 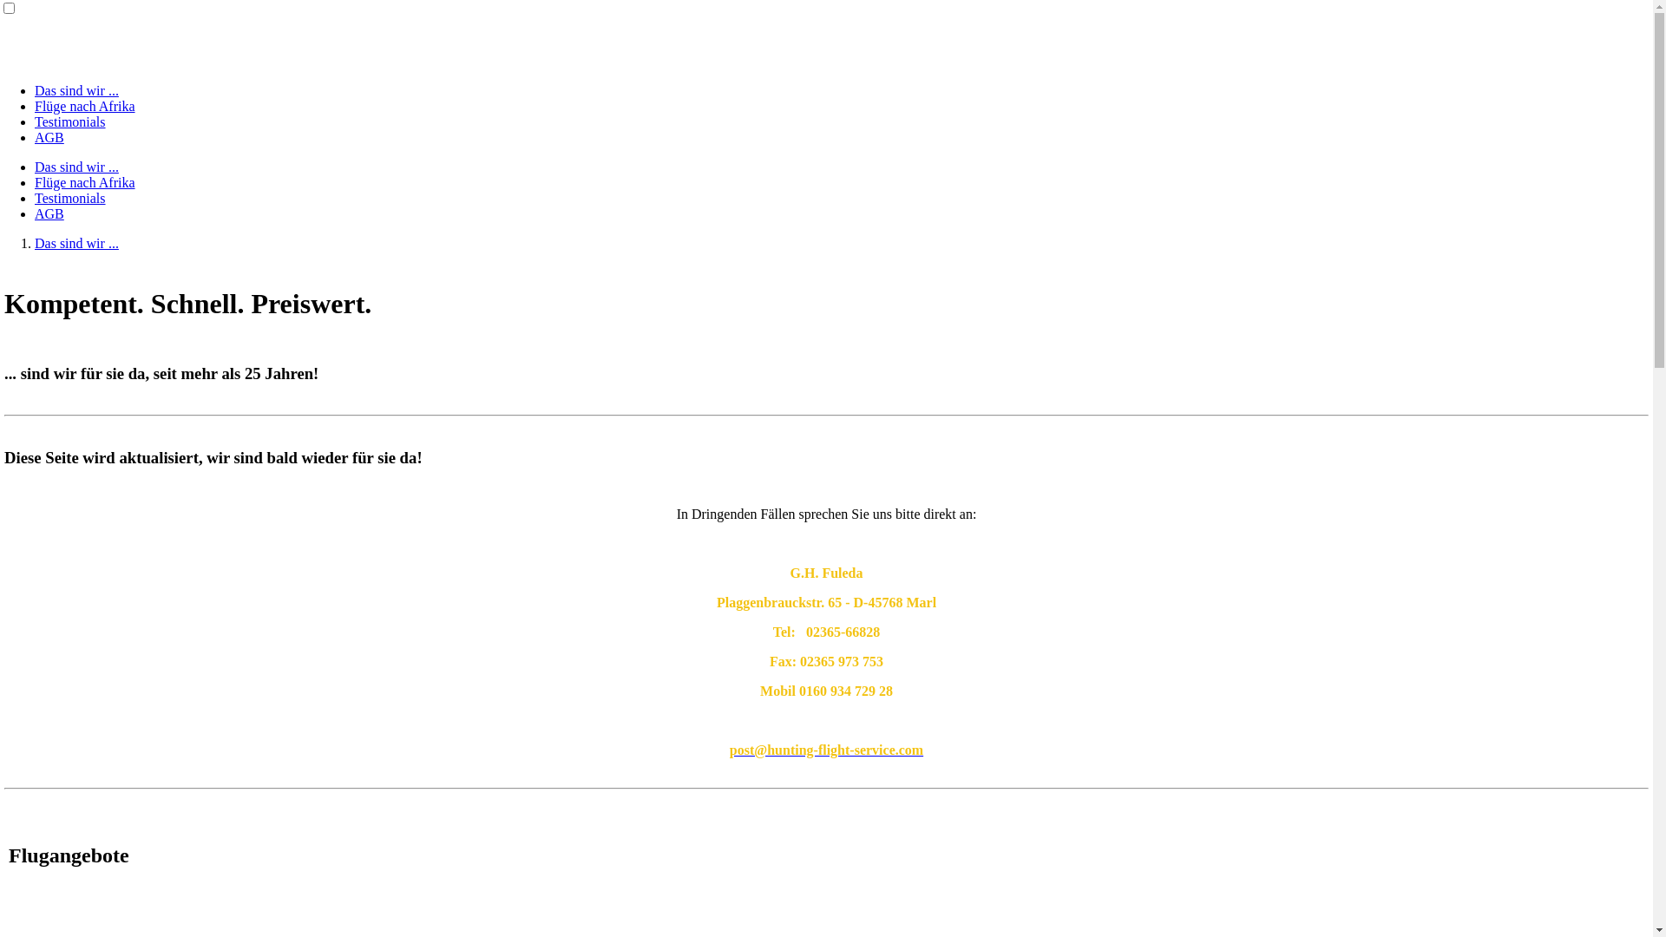 What do you see at coordinates (49, 213) in the screenshot?
I see `AGB` at bounding box center [49, 213].